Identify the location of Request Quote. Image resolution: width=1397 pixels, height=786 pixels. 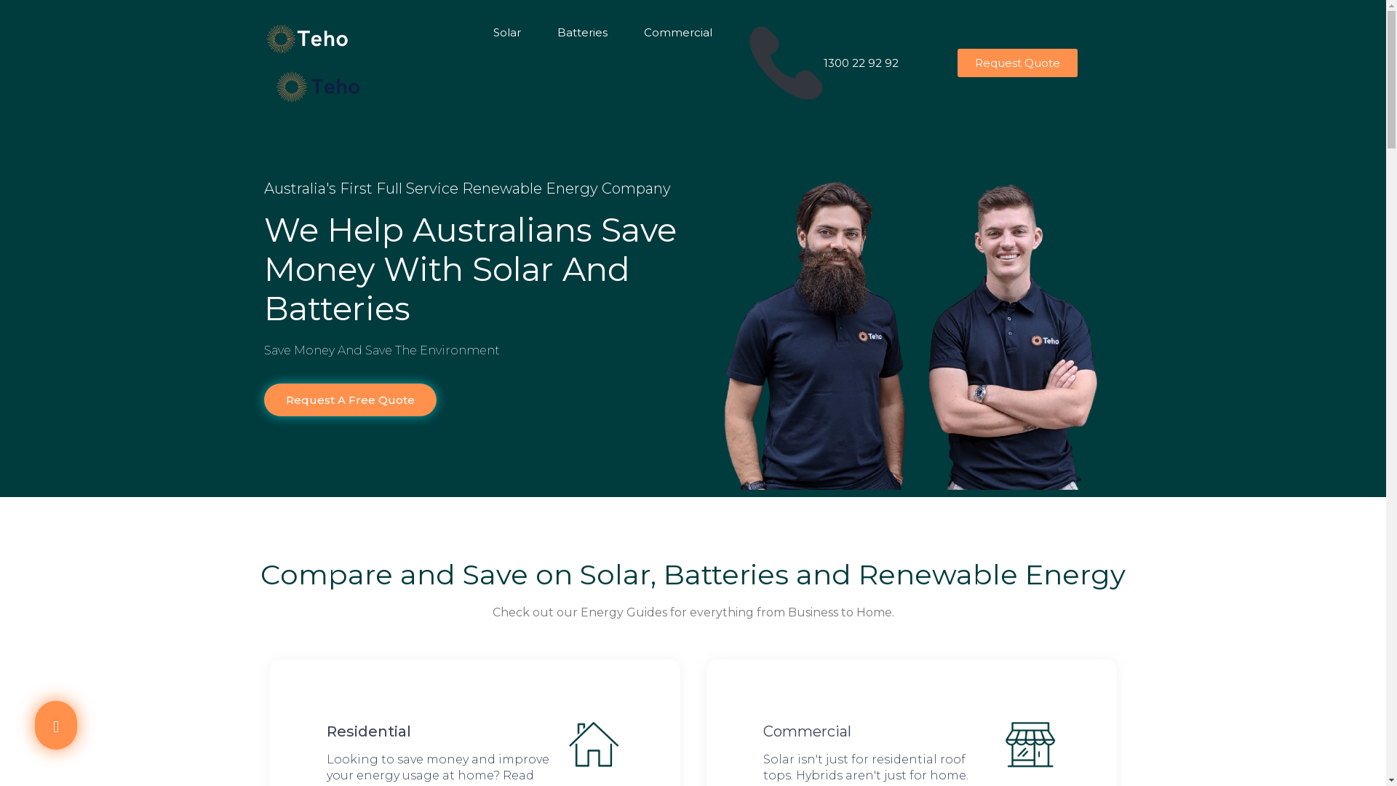
(1017, 63).